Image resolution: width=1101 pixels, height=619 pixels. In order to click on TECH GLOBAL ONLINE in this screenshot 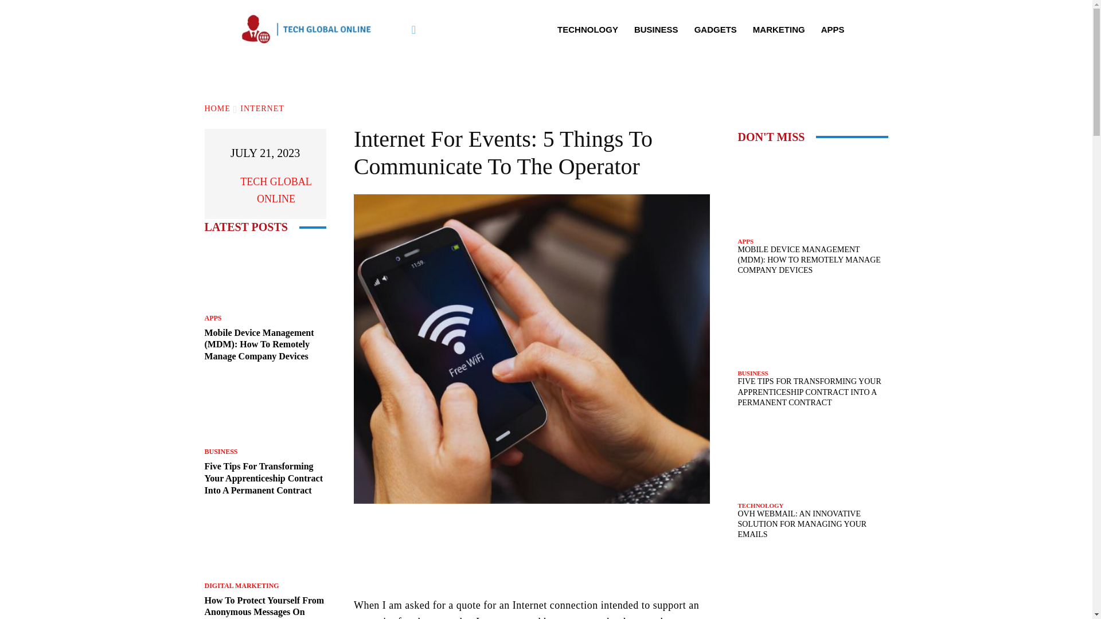, I will do `click(275, 190)`.